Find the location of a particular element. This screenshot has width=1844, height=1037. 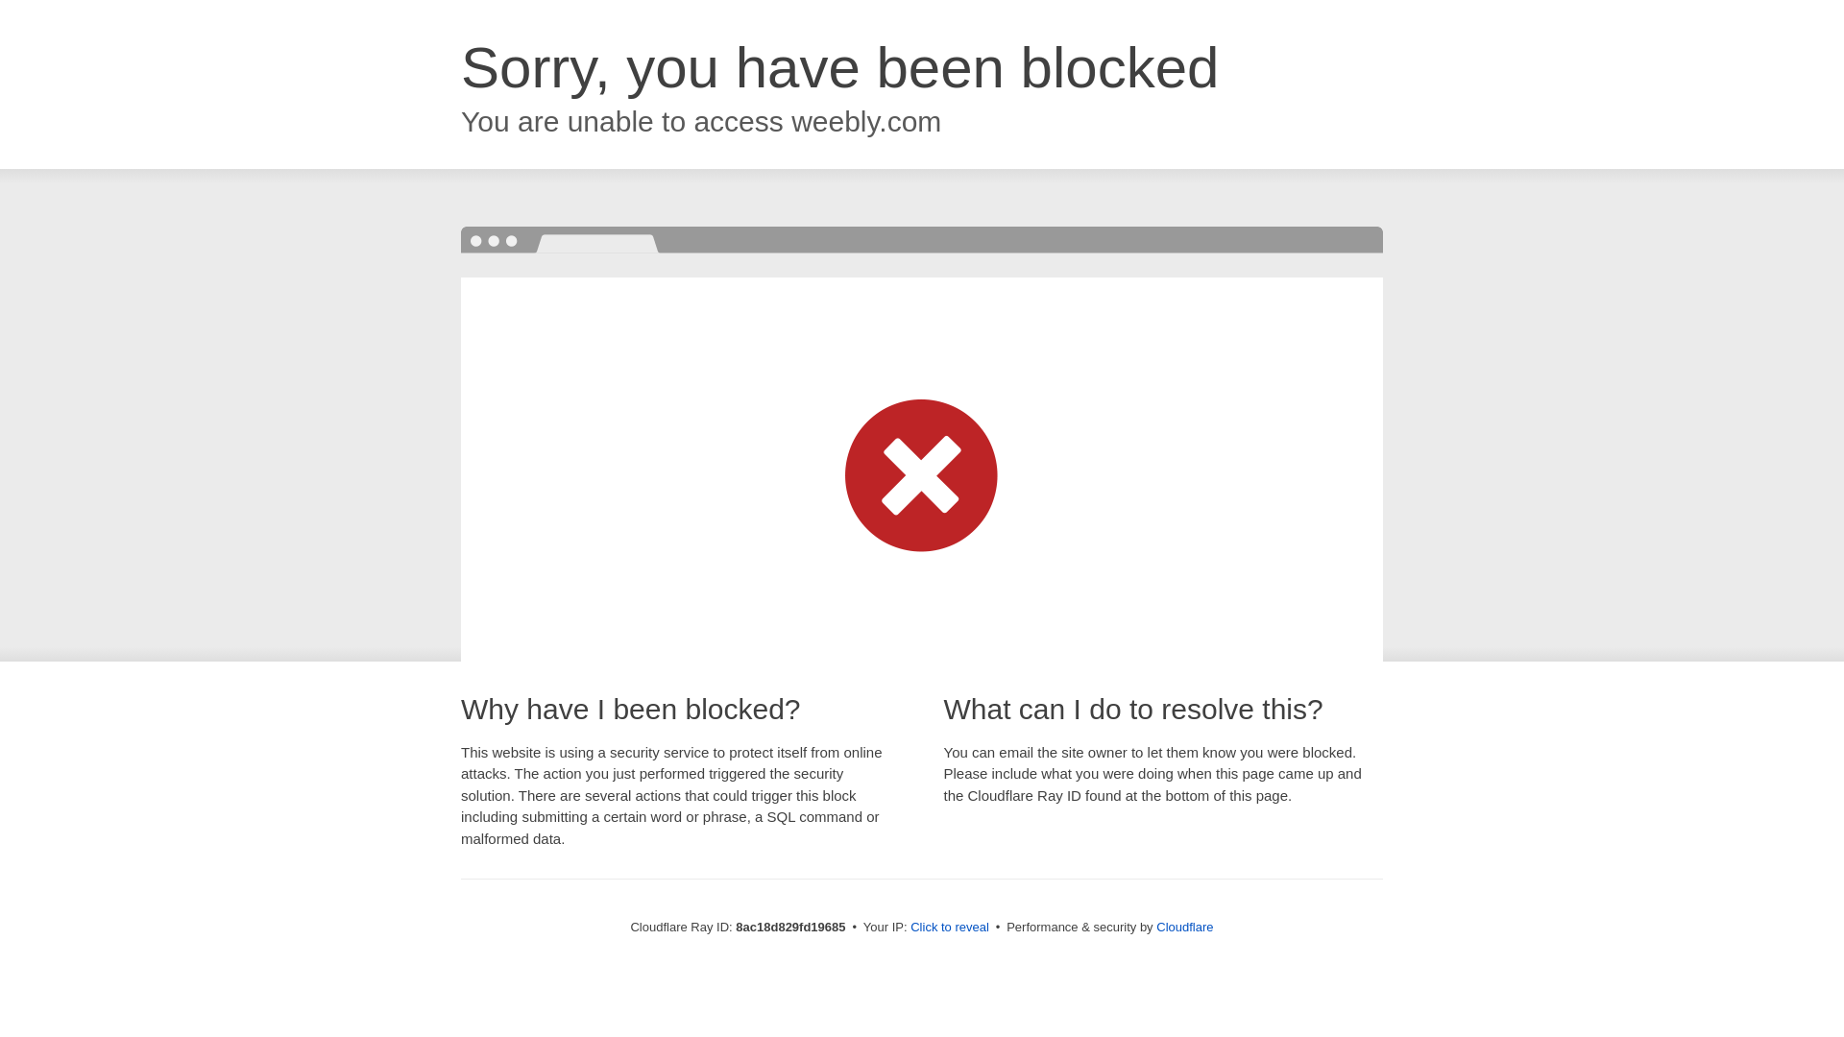

Click to reveal is located at coordinates (949, 928).